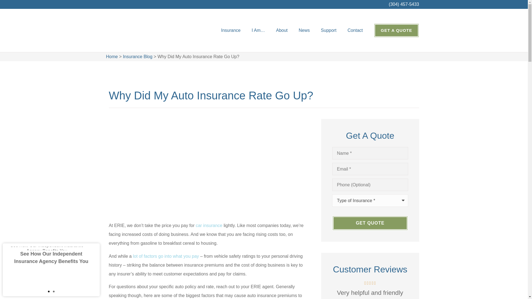 The image size is (532, 299). Describe the element at coordinates (370, 223) in the screenshot. I see `Get Quote` at that location.